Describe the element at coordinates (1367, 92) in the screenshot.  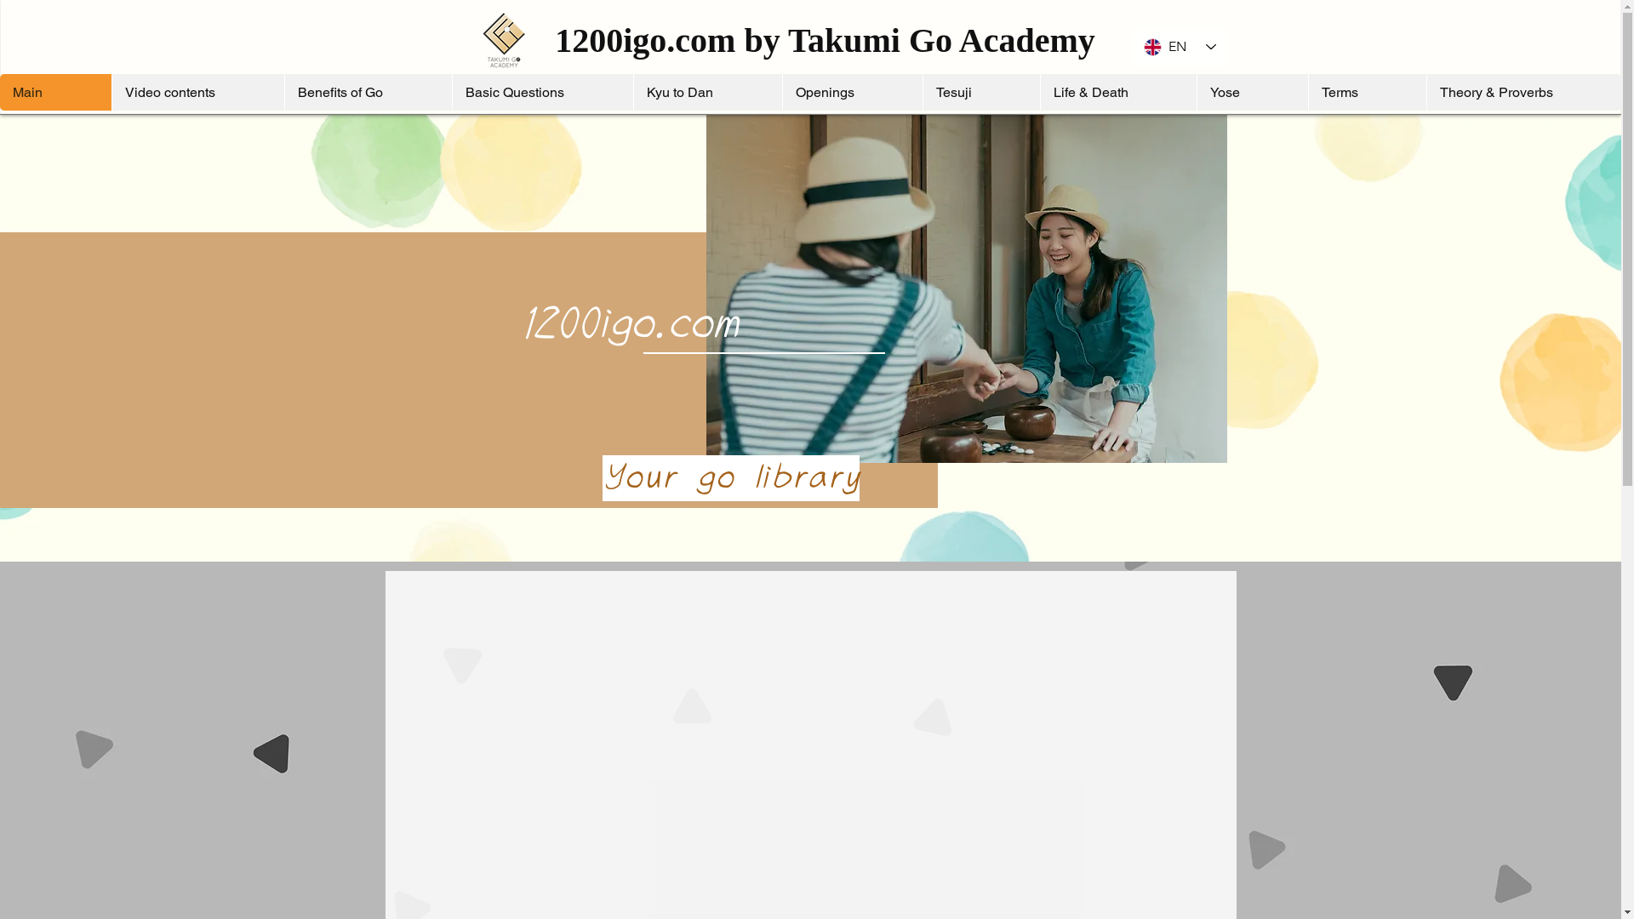
I see `Terms` at that location.